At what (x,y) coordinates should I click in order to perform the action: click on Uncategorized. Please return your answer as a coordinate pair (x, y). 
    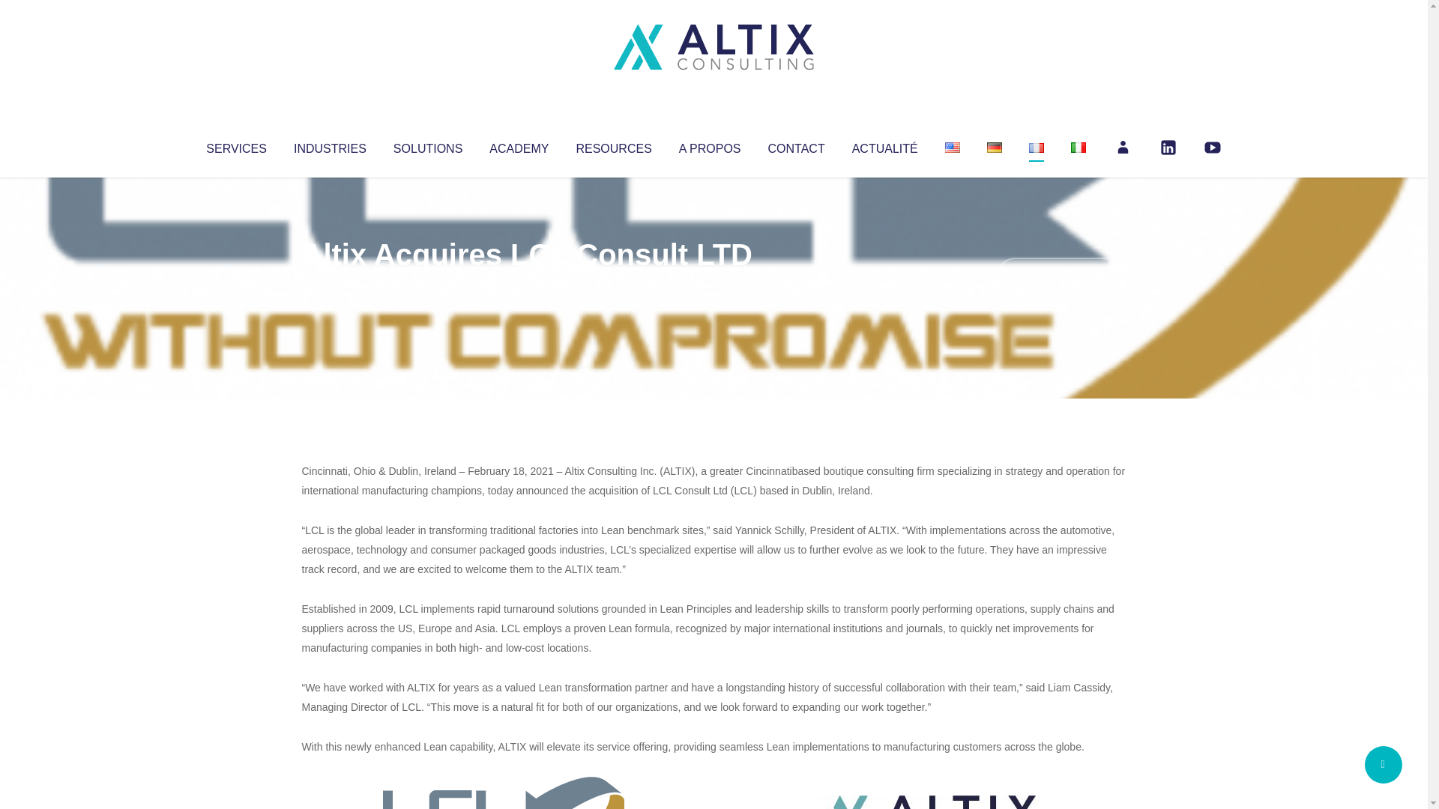
    Looking at the image, I should click on (524, 285).